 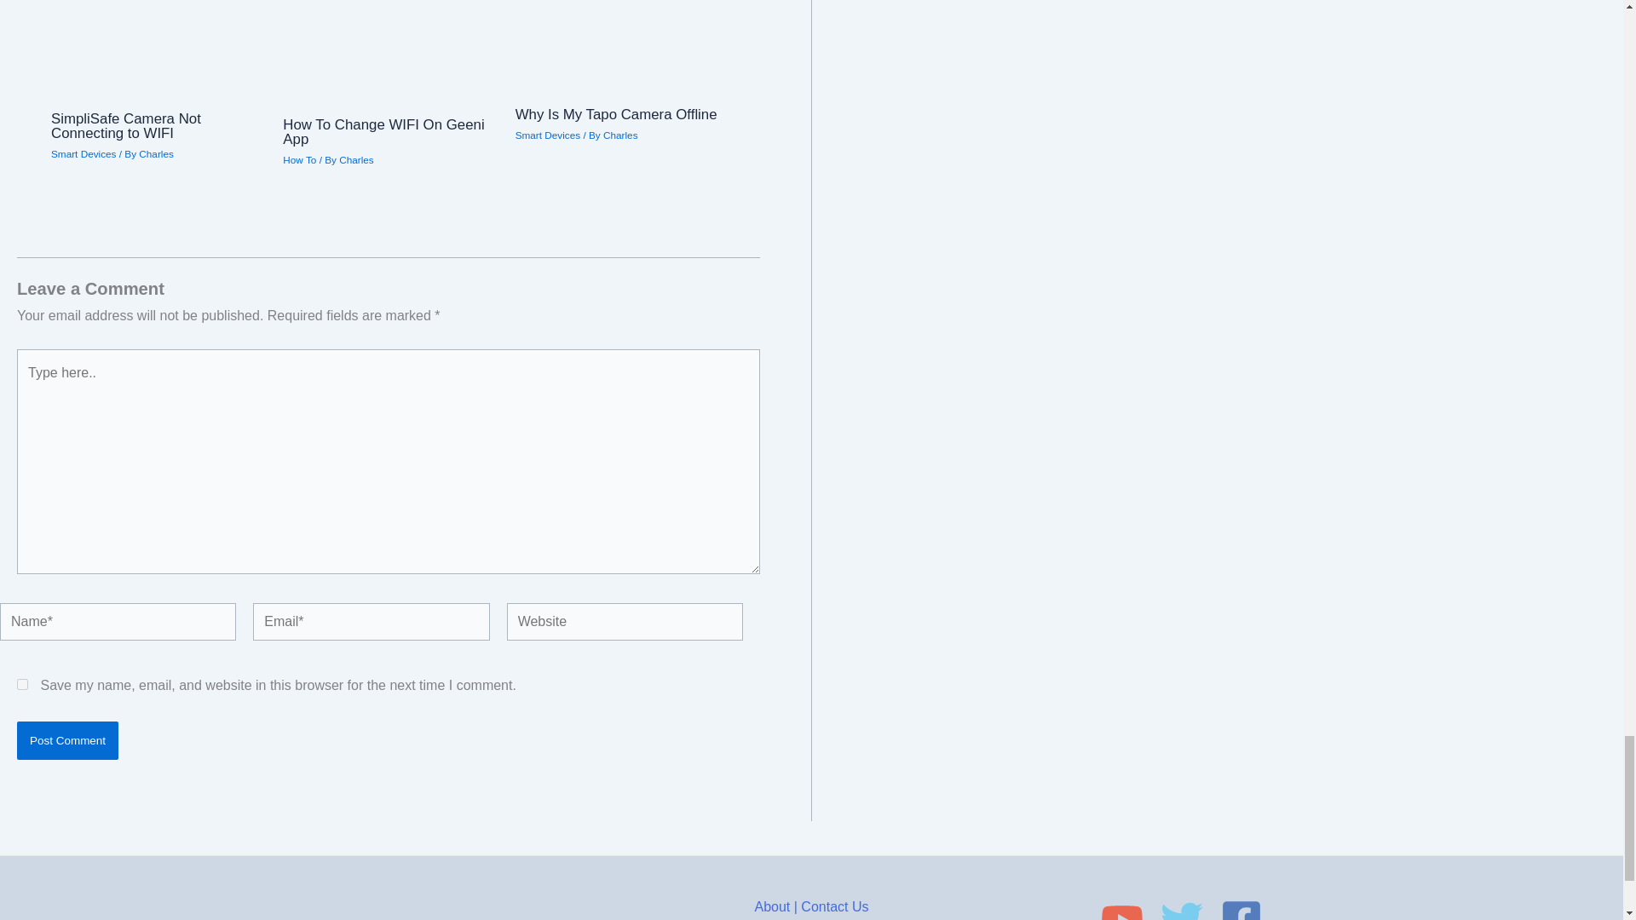 What do you see at coordinates (620, 135) in the screenshot?
I see `View all posts by Charles` at bounding box center [620, 135].